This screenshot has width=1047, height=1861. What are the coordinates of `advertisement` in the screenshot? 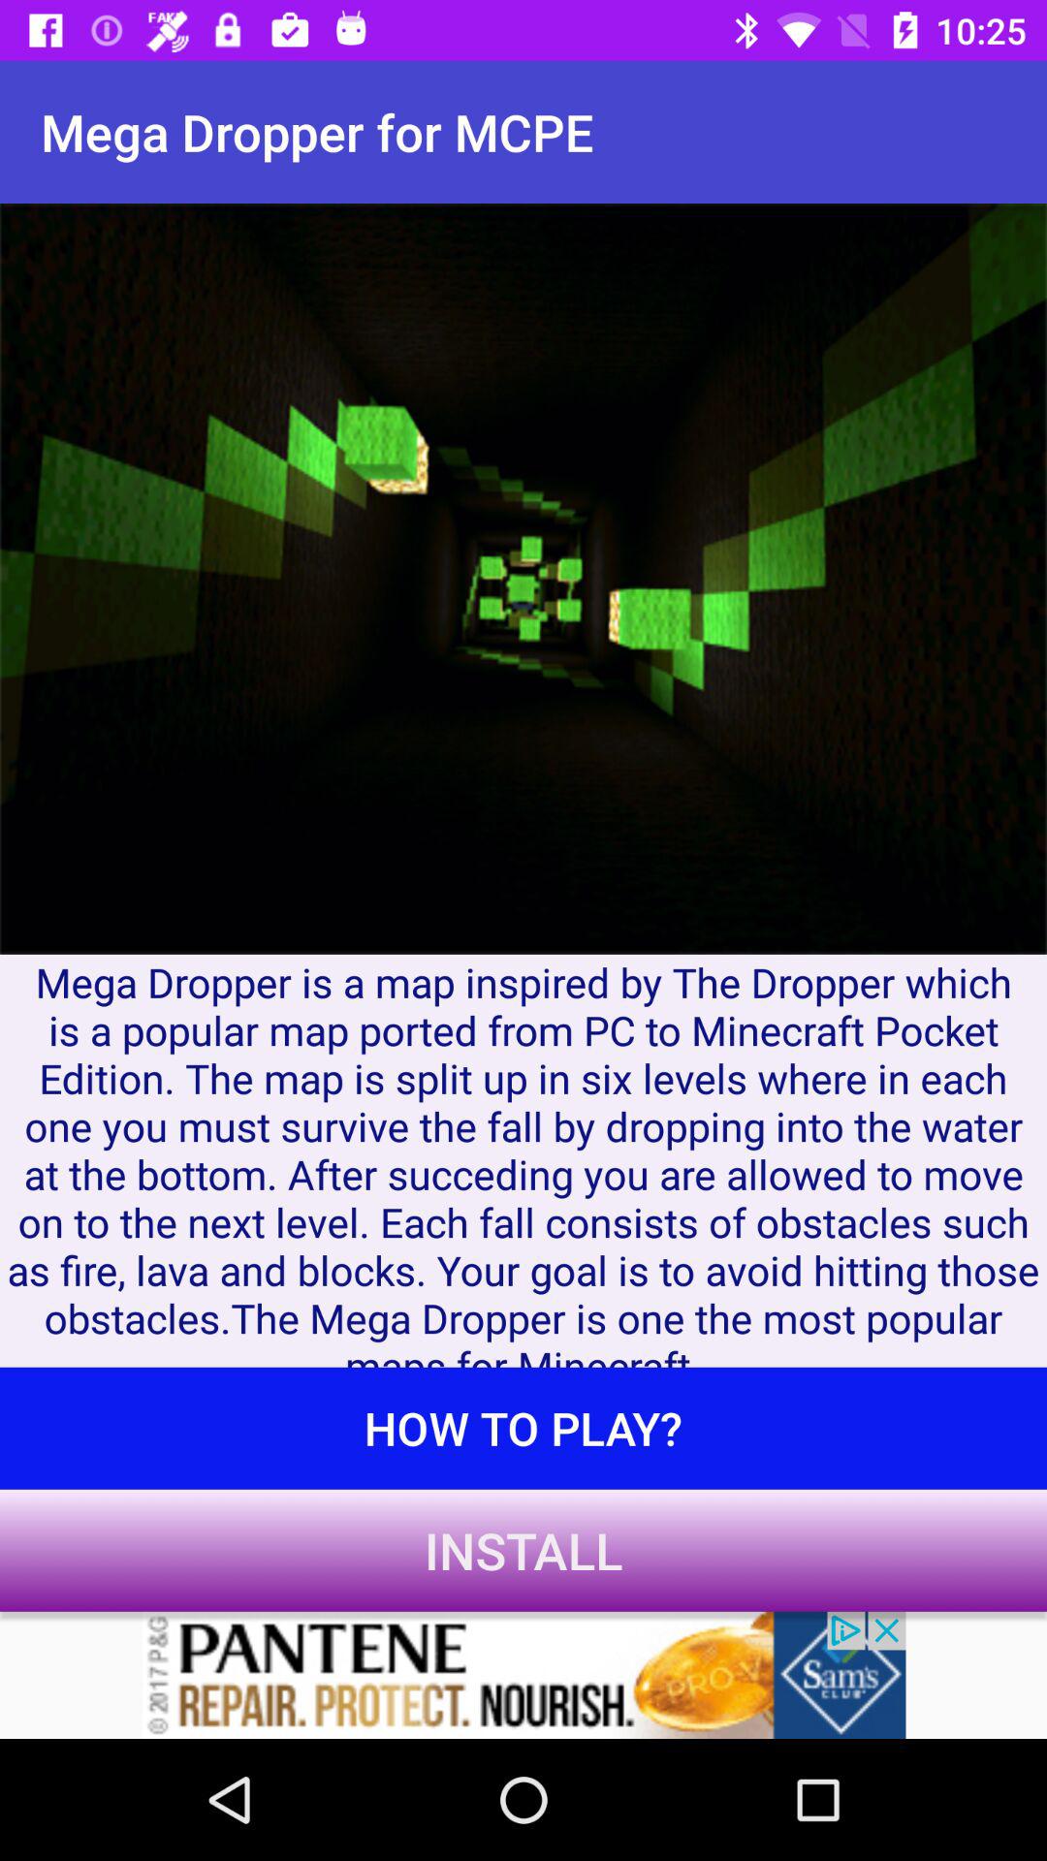 It's located at (523, 1675).